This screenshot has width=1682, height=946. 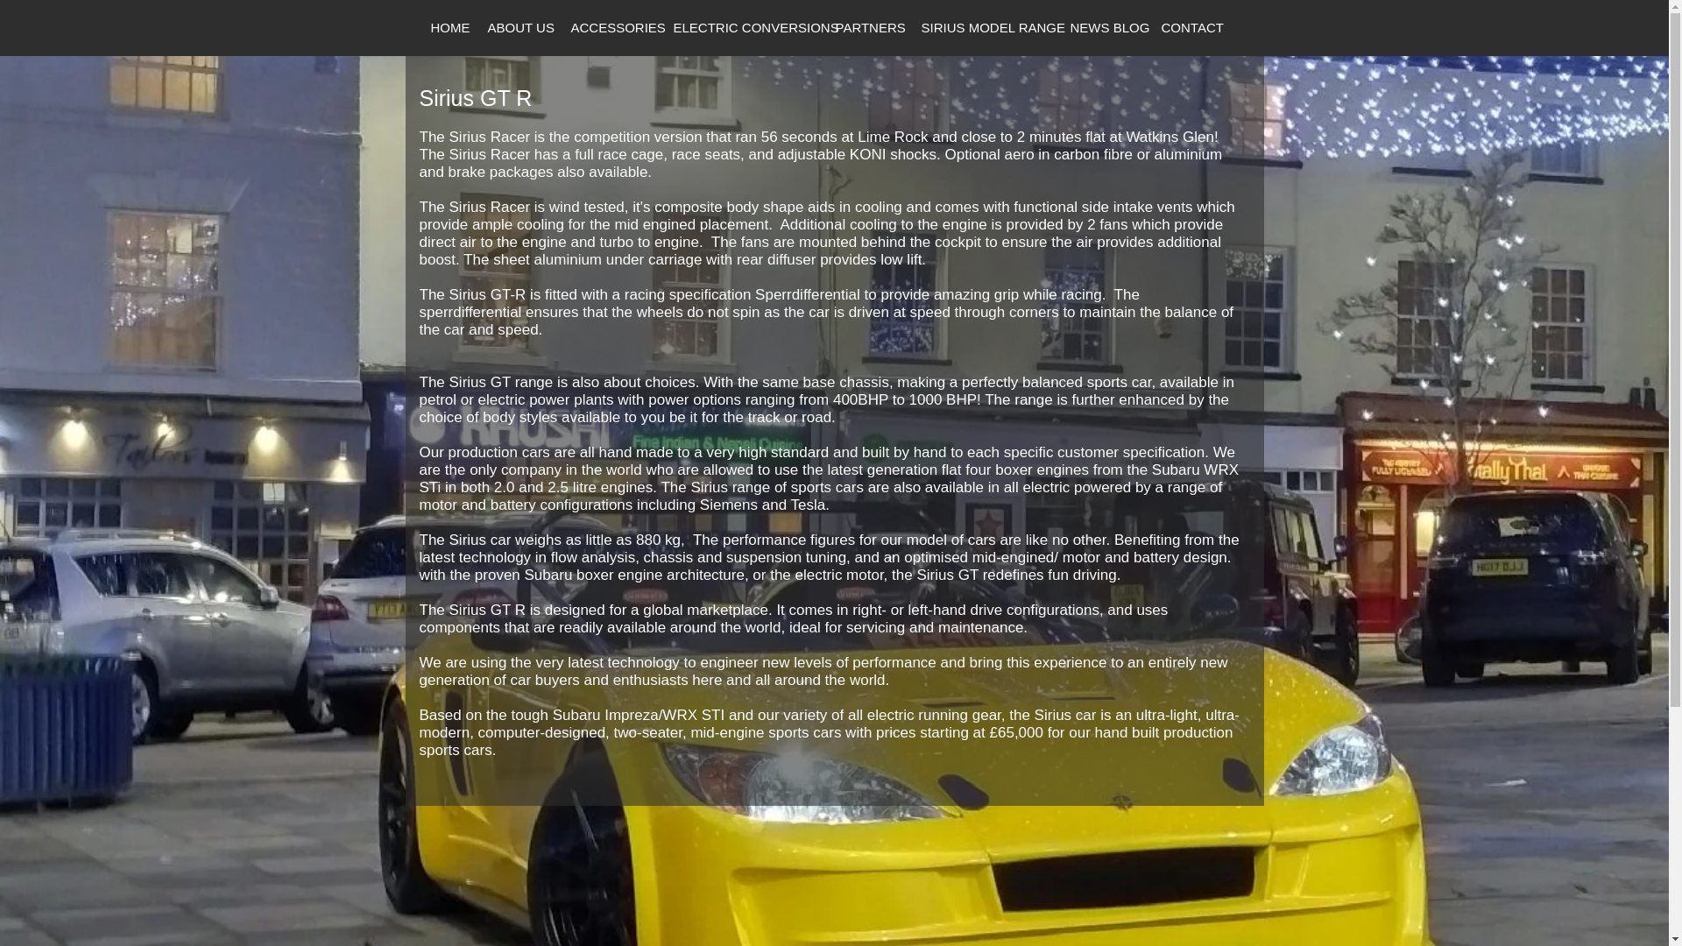 I want to click on ABOUT US, so click(x=518, y=28).